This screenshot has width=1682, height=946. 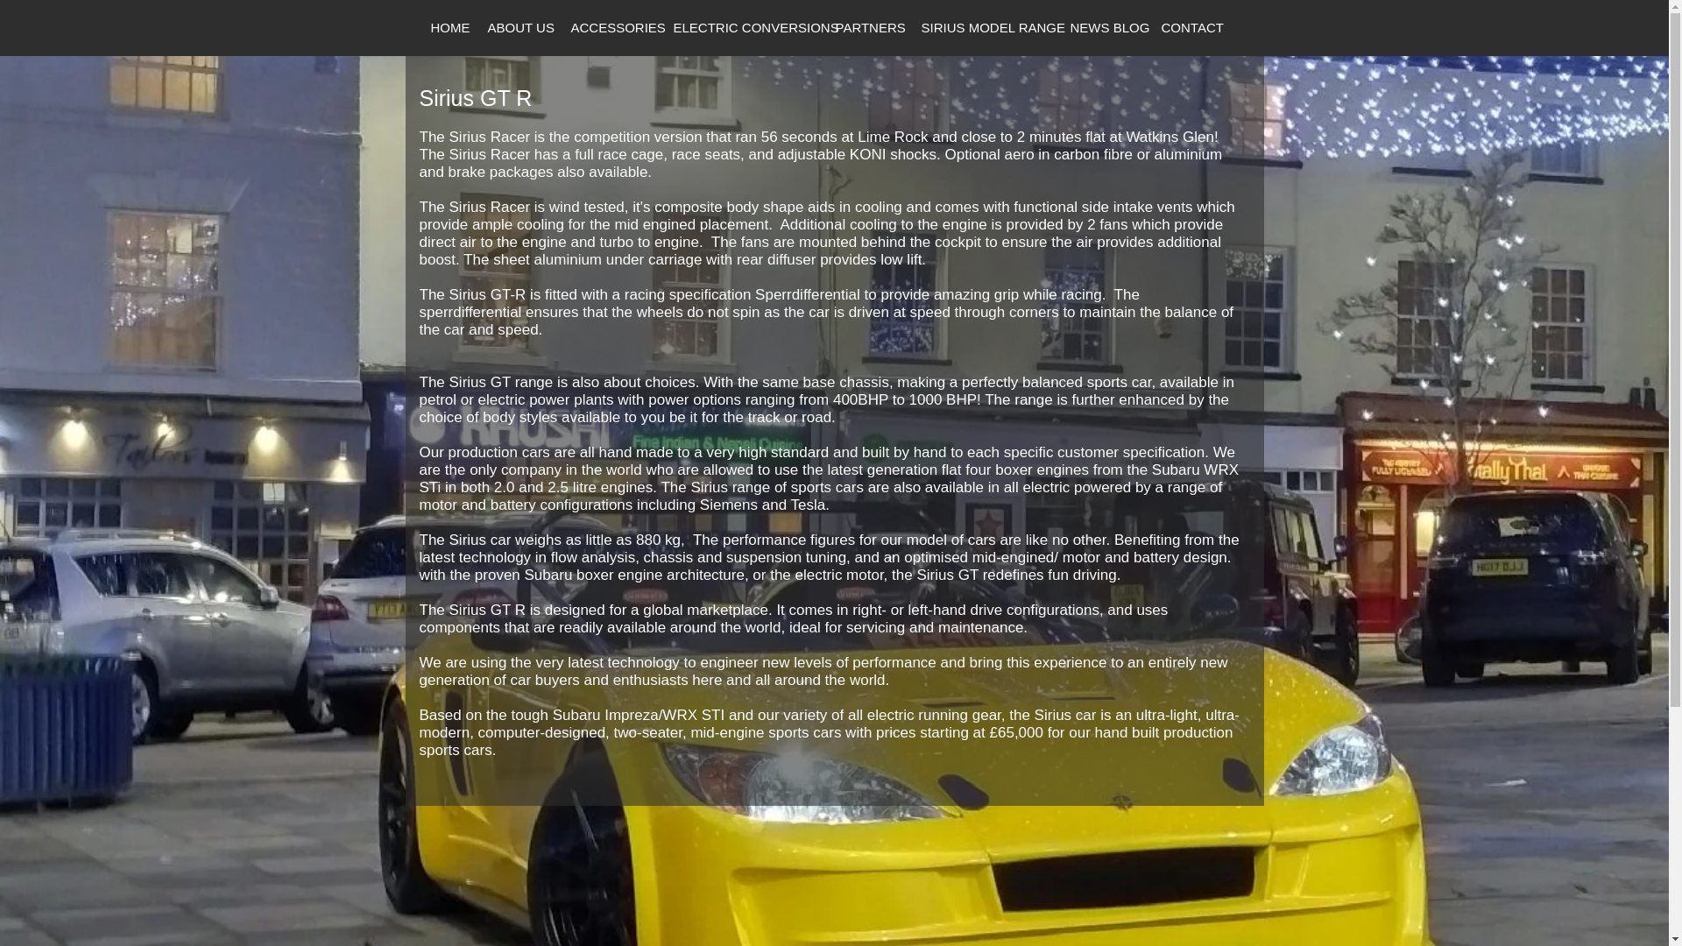 I want to click on ABOUT US, so click(x=518, y=28).